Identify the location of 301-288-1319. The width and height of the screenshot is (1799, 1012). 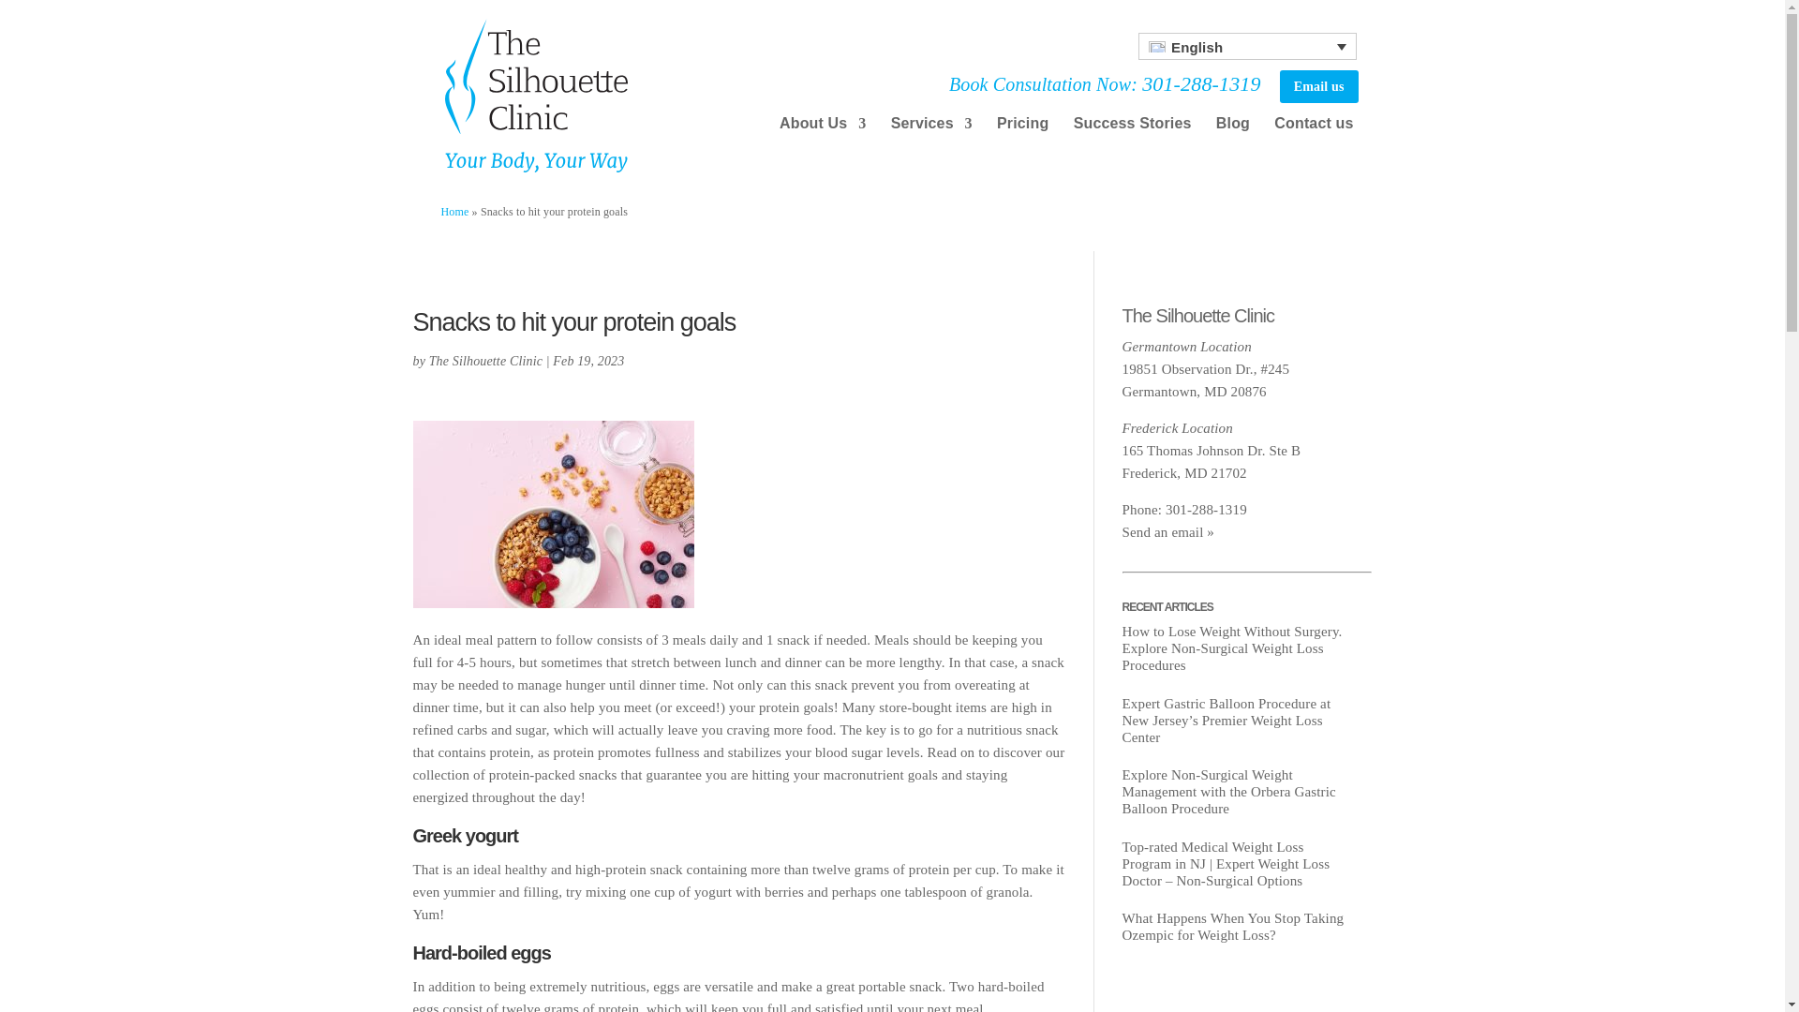
(1201, 82).